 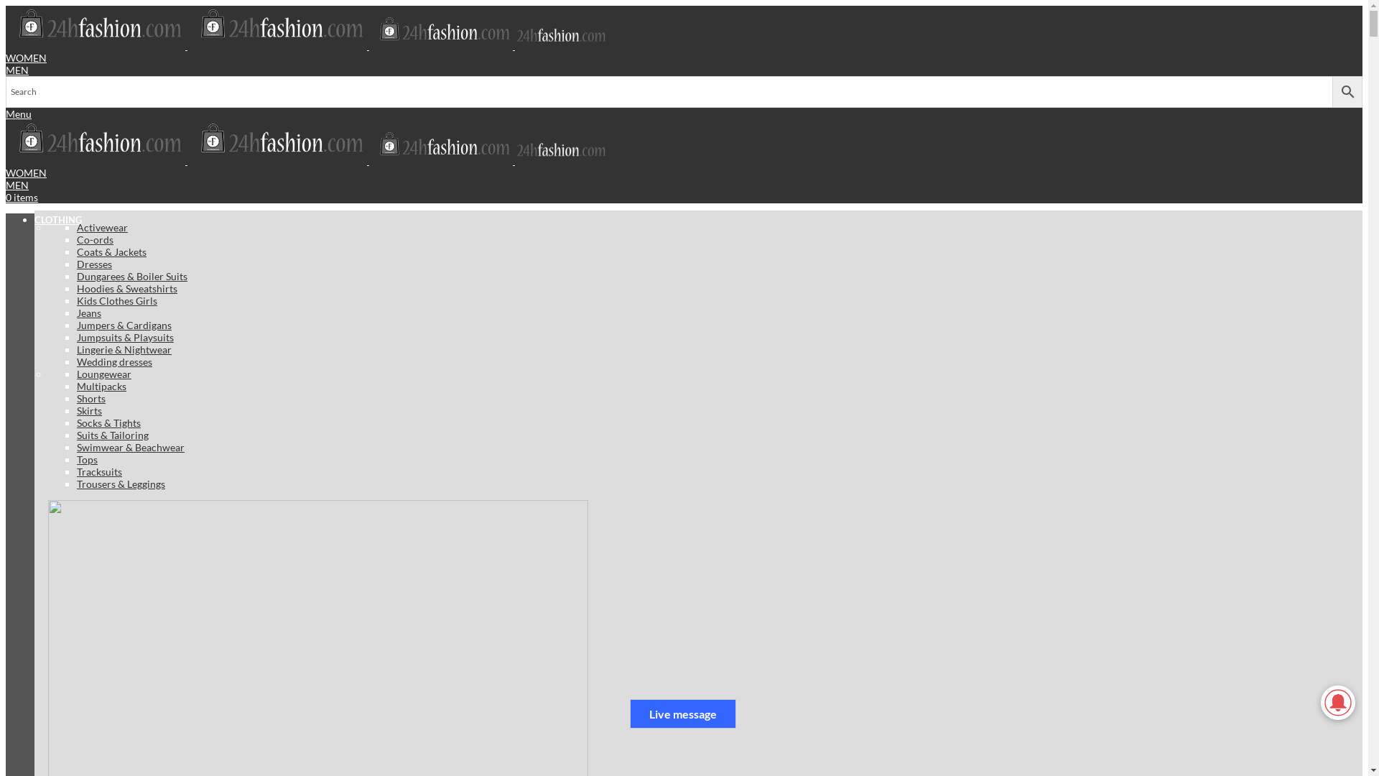 What do you see at coordinates (59, 220) in the screenshot?
I see `CLOTHING` at bounding box center [59, 220].